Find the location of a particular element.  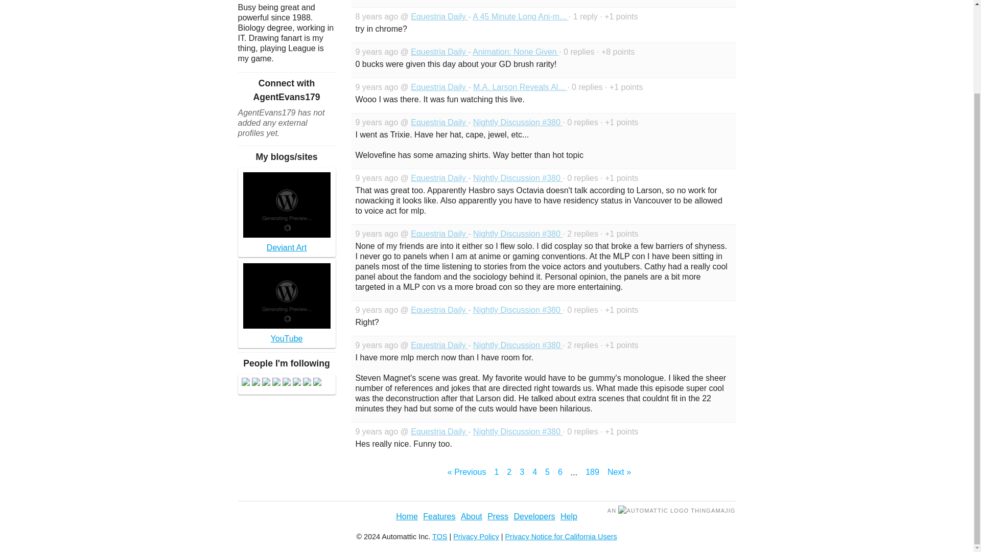

Equestria Daily is located at coordinates (439, 431).